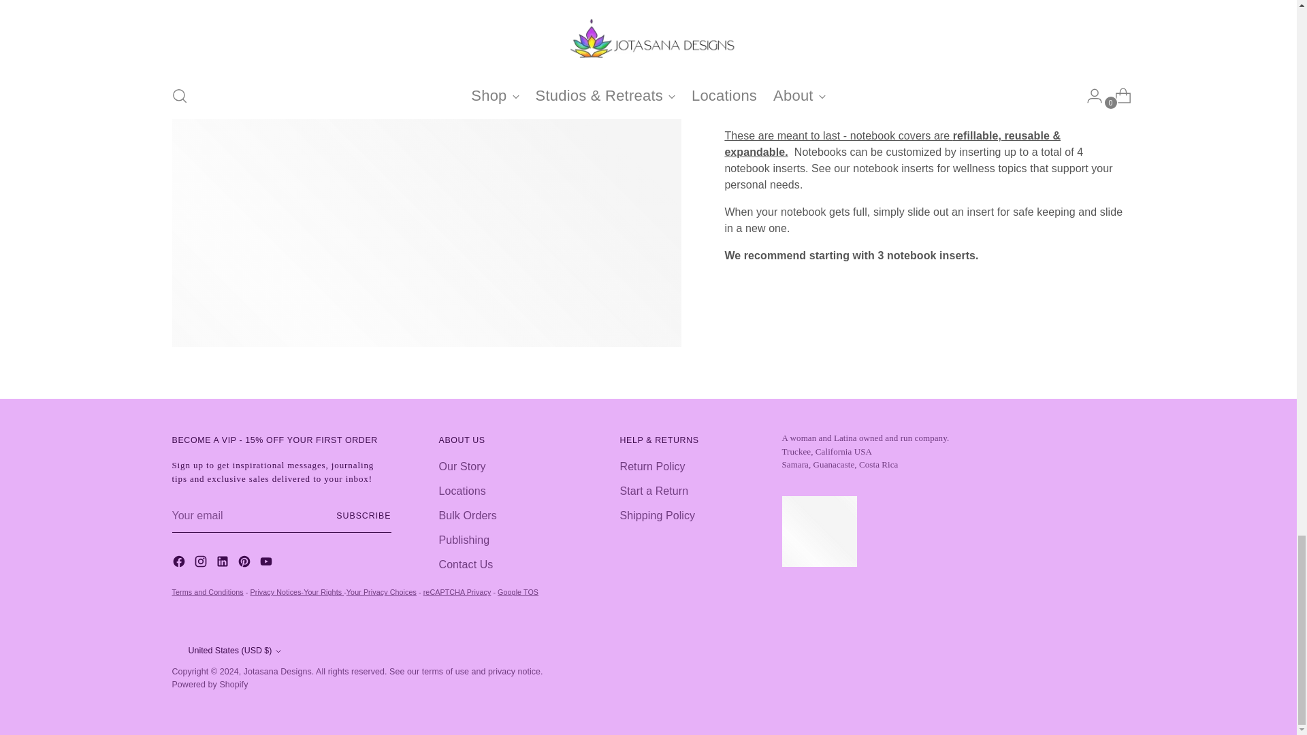  Describe the element at coordinates (201, 563) in the screenshot. I see `Jotasana Designs on Instagram` at that location.